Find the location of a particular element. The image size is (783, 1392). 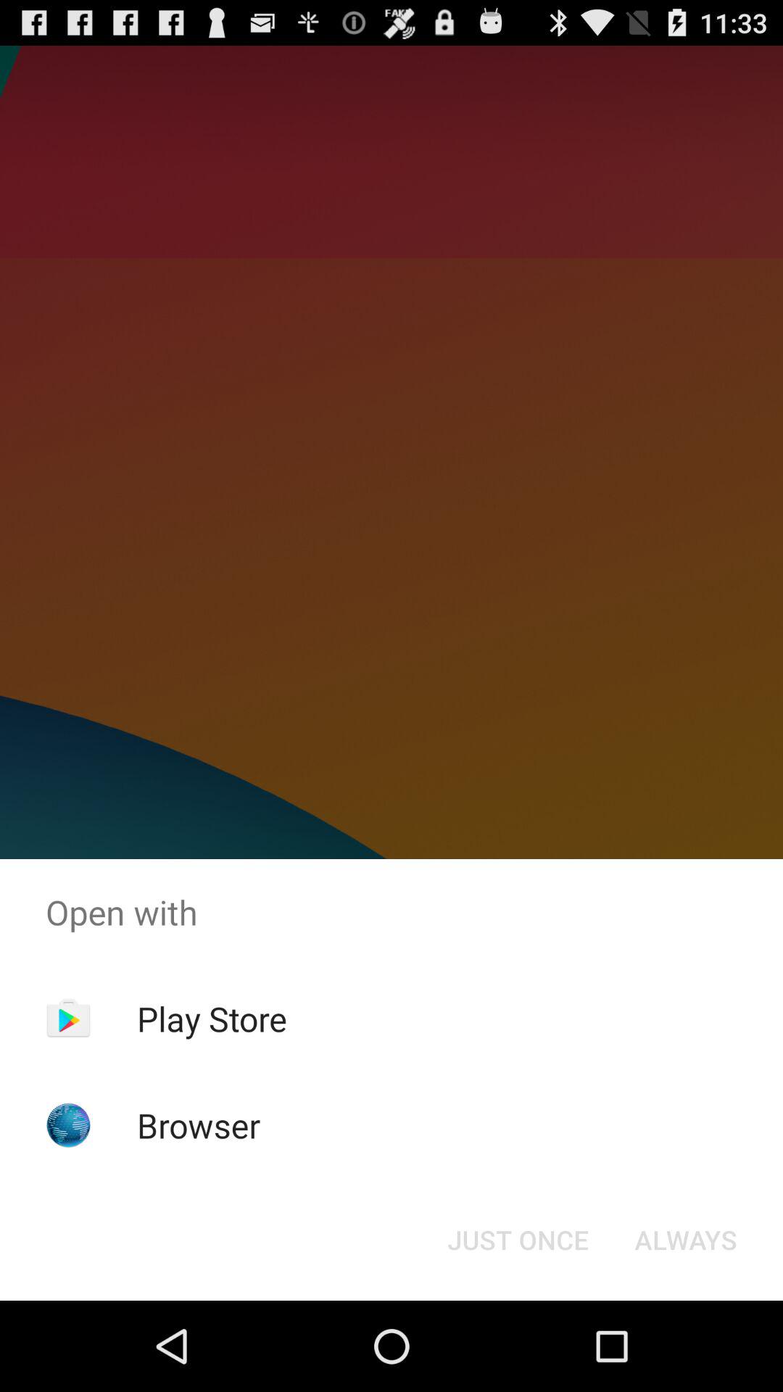

launch the item below open with icon is located at coordinates (518, 1240).